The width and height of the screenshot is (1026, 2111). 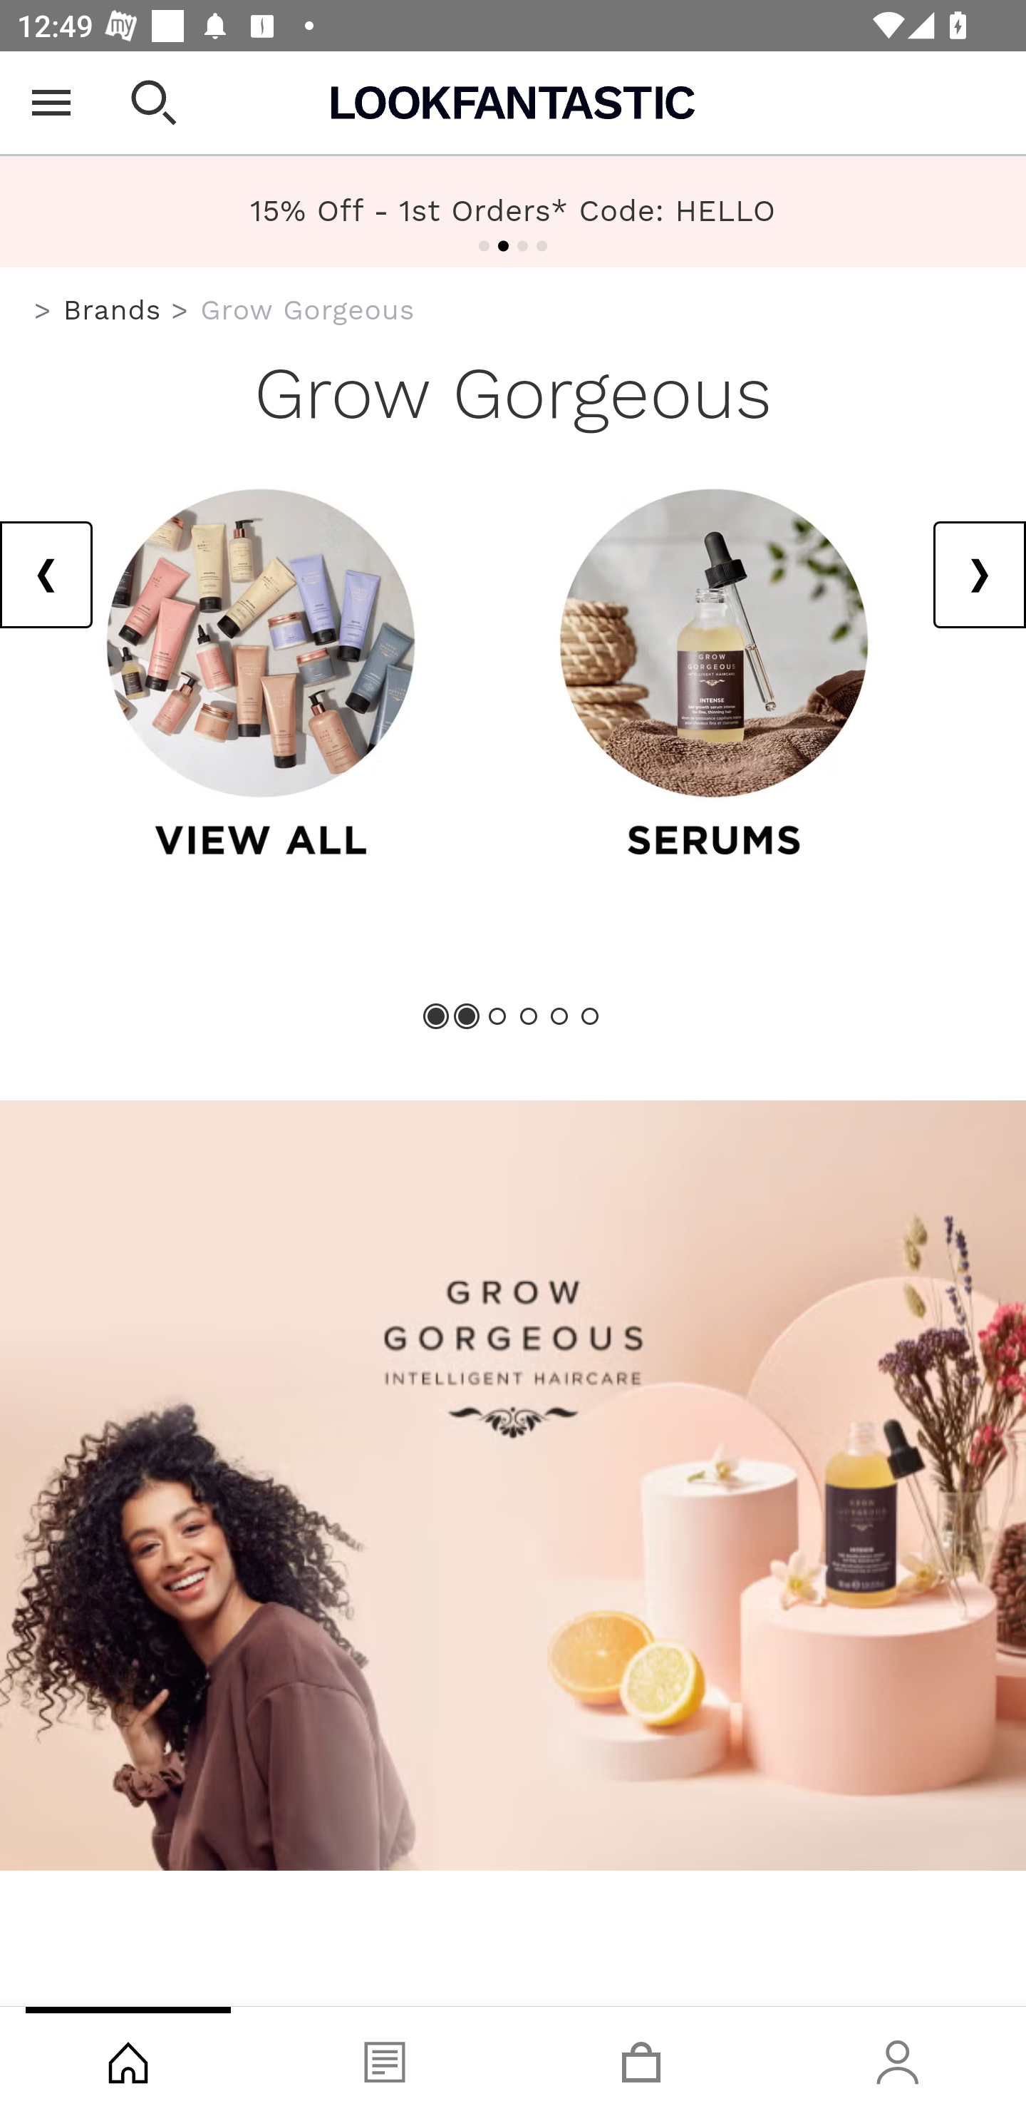 What do you see at coordinates (529, 1016) in the screenshot?
I see `Slide 4` at bounding box center [529, 1016].